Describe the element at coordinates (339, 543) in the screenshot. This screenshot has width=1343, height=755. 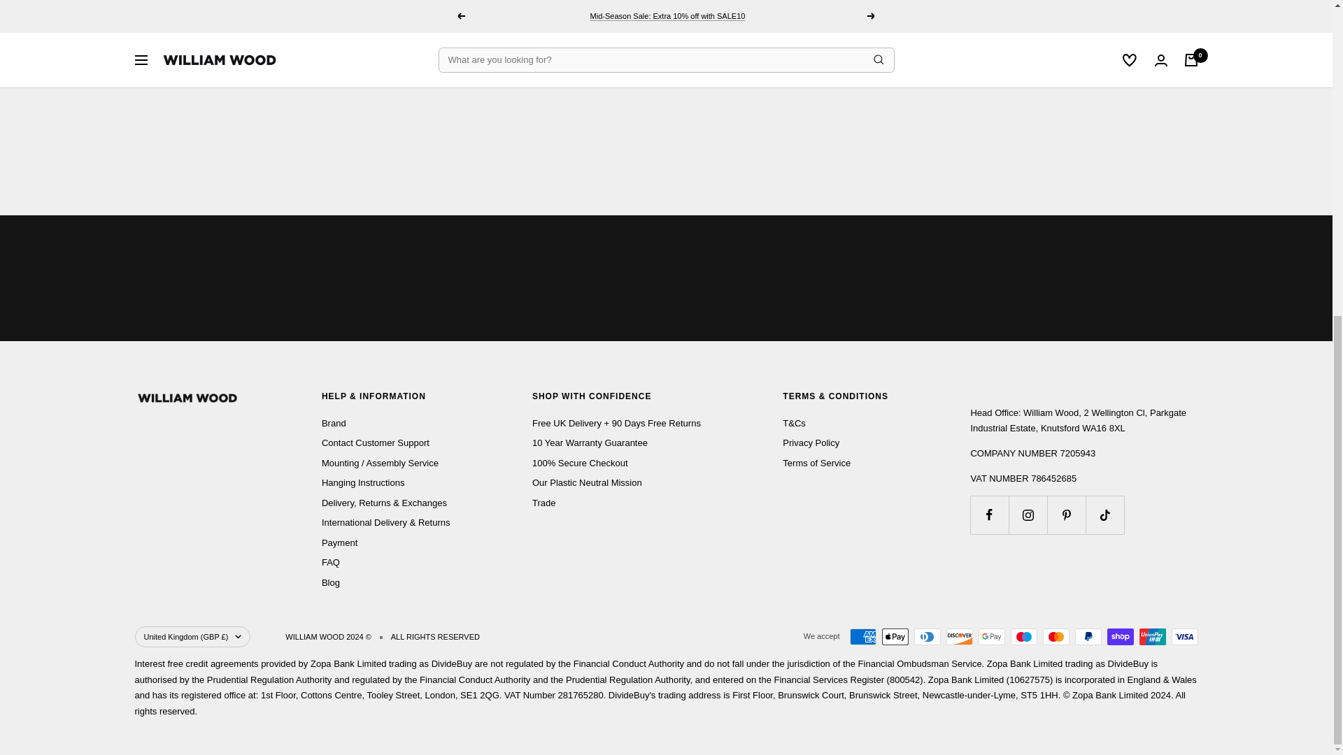
I see `Payment` at that location.